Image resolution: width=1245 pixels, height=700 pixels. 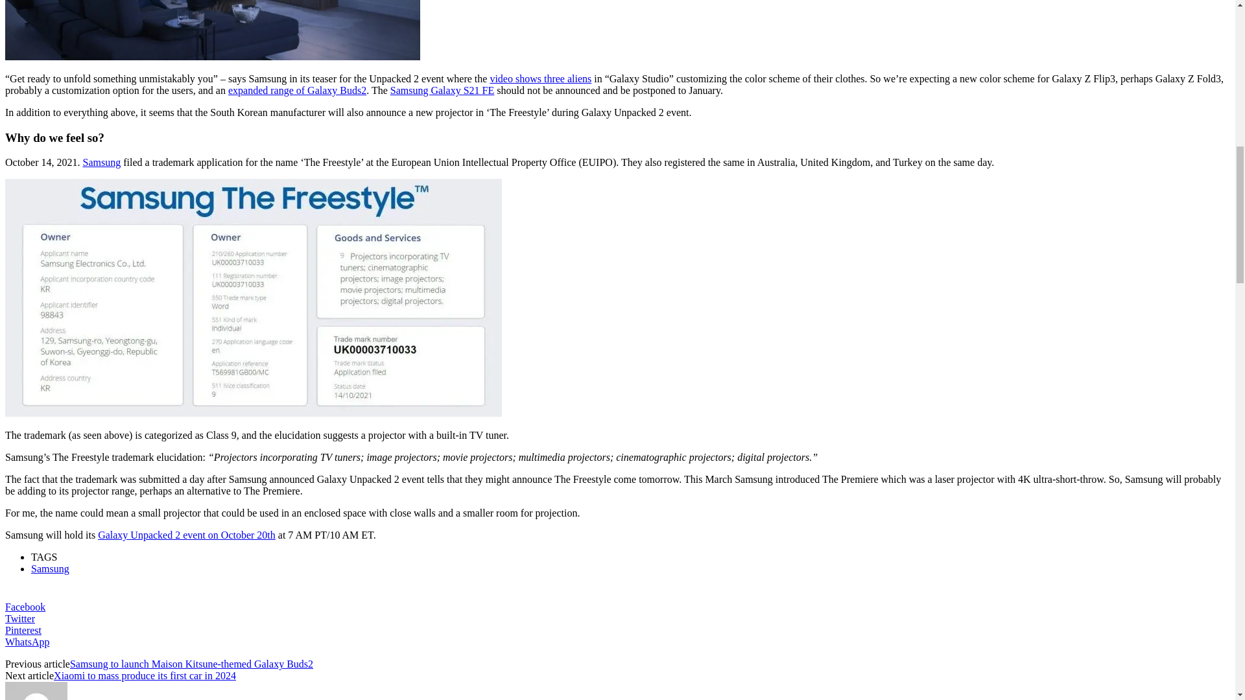 I want to click on Samsung, so click(x=51, y=568).